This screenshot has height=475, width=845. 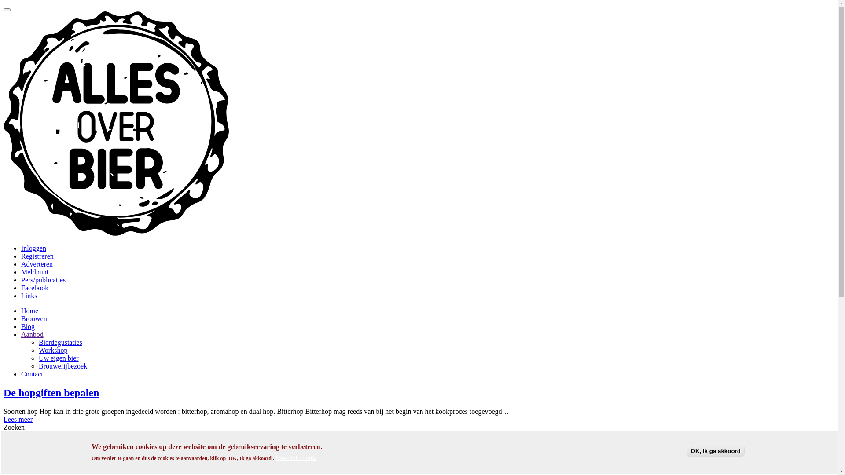 What do you see at coordinates (51, 393) in the screenshot?
I see `De hopgiften bepalen` at bounding box center [51, 393].